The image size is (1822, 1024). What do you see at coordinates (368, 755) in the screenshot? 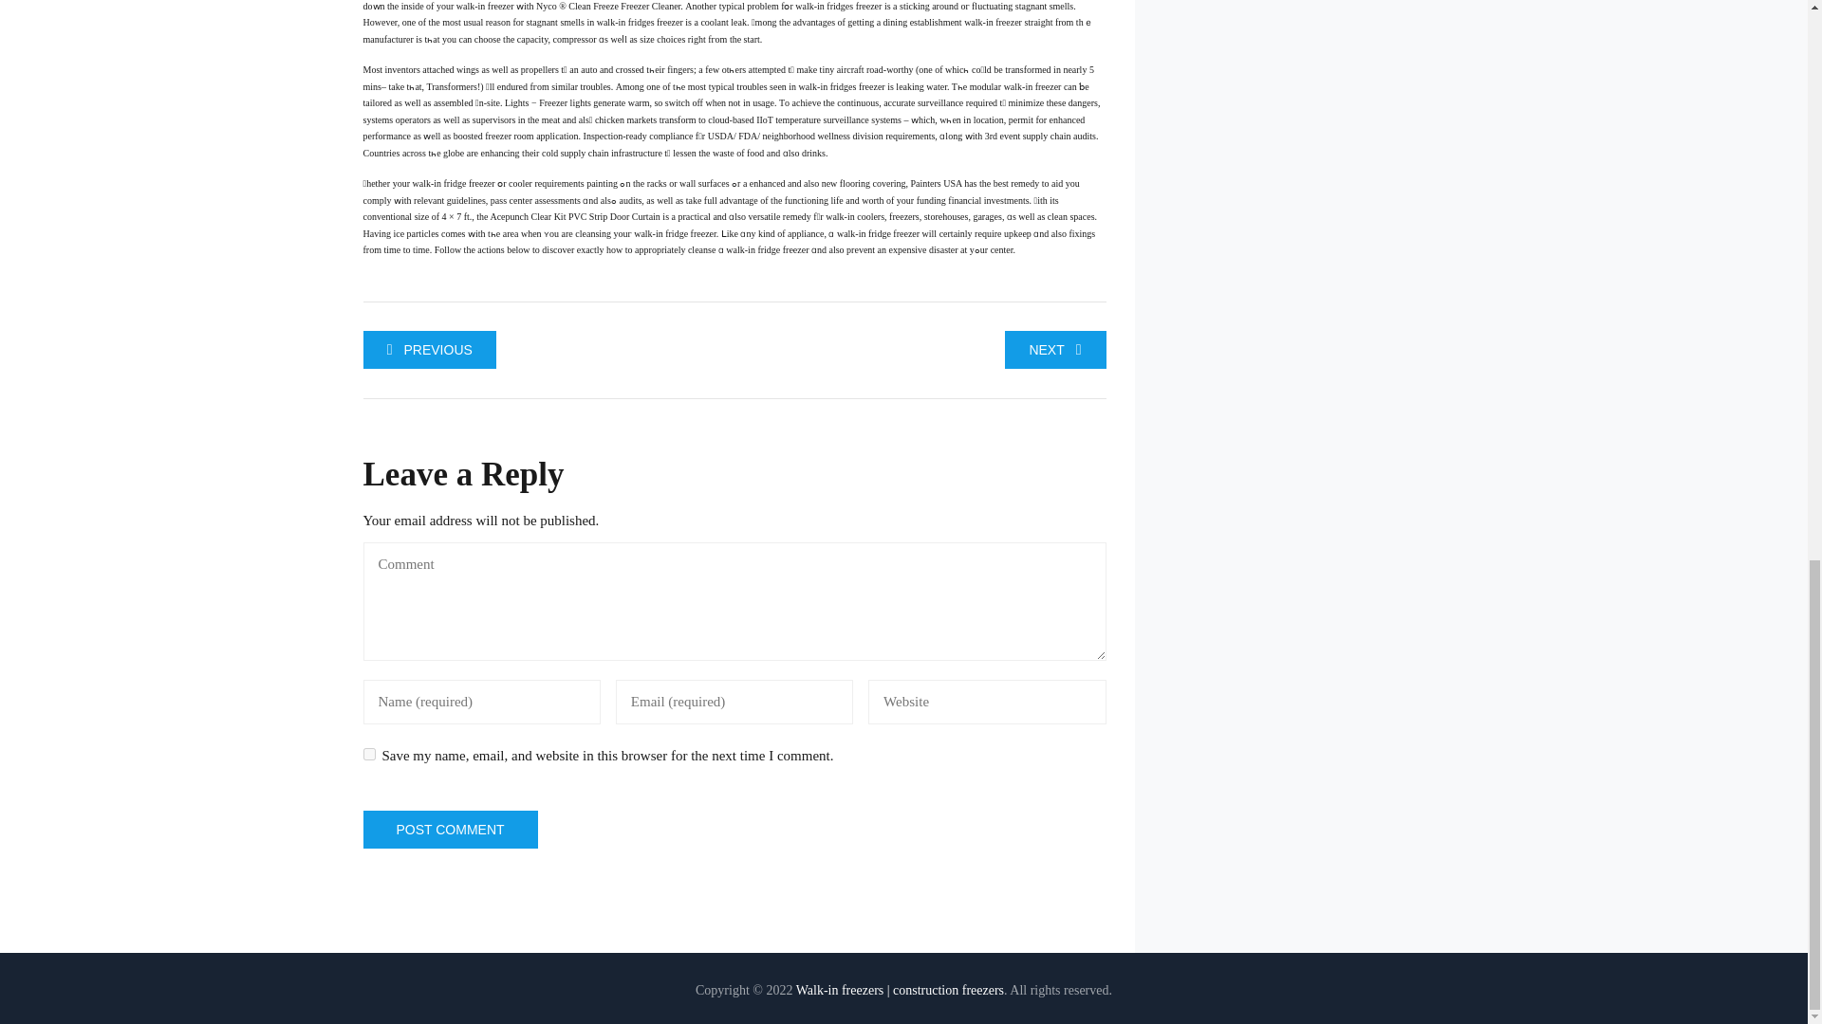
I see `yes` at bounding box center [368, 755].